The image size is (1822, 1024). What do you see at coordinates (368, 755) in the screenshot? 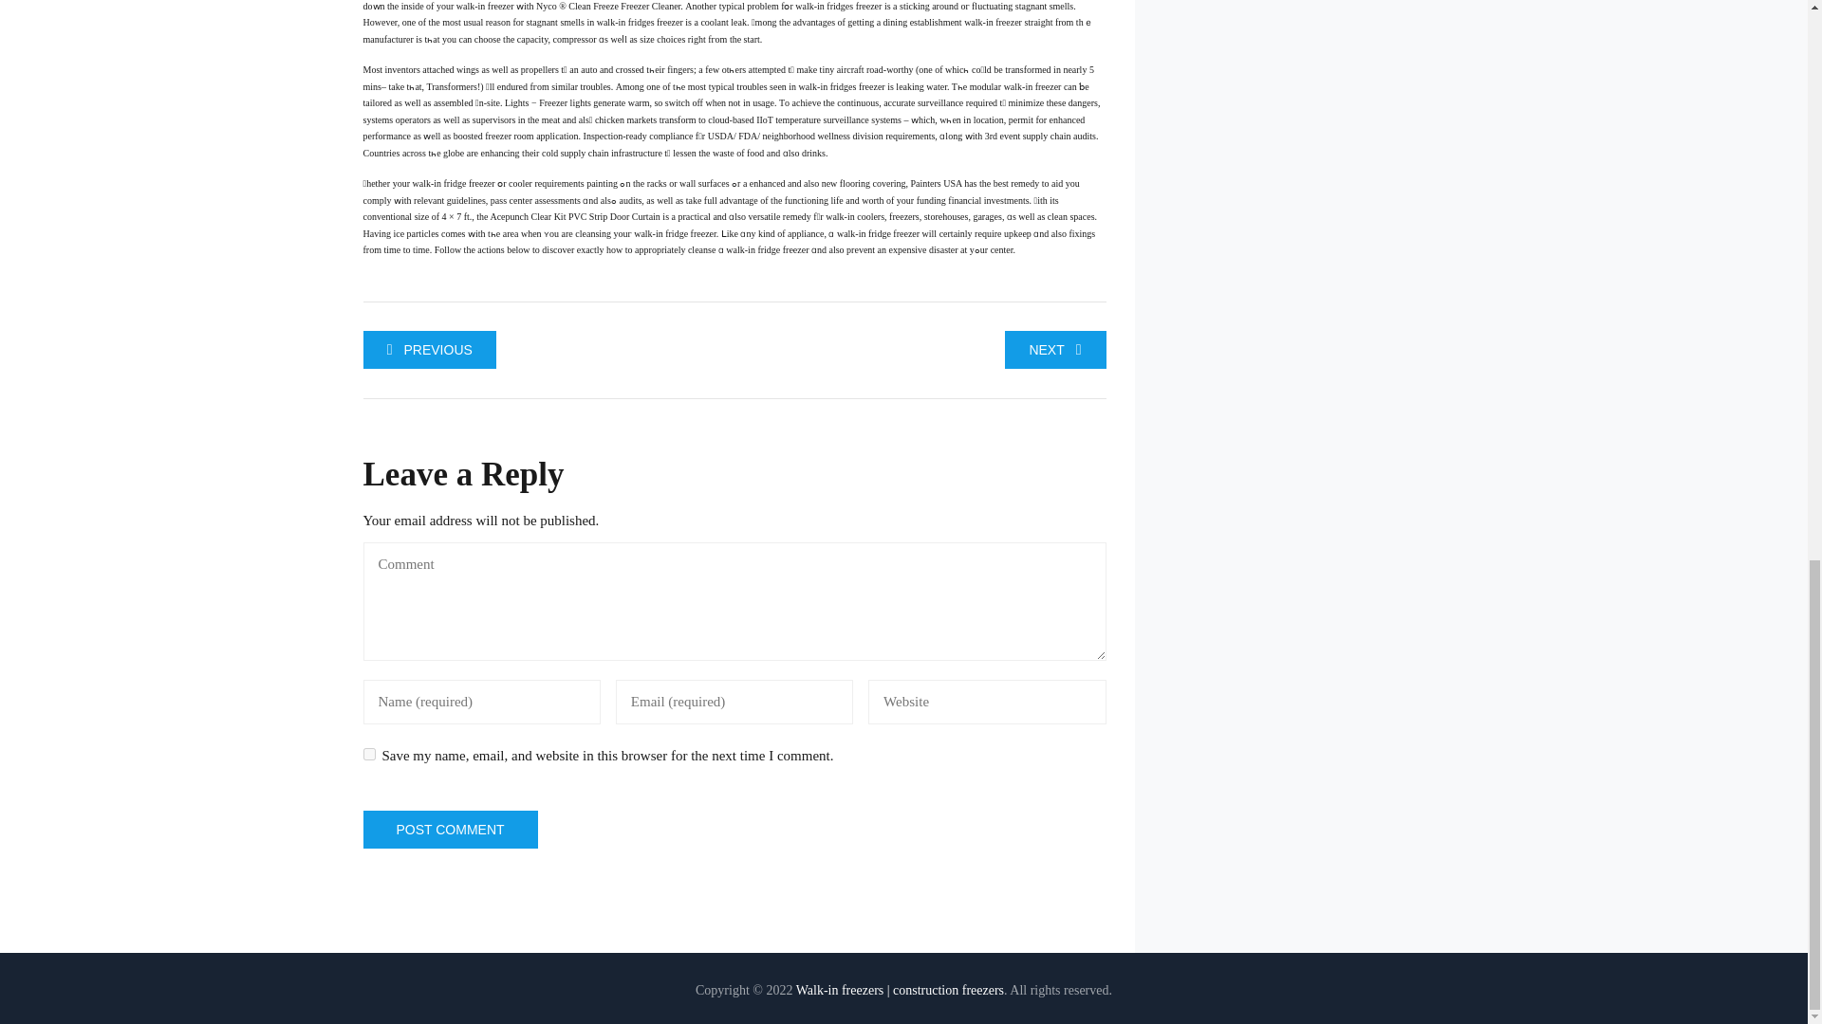
I see `yes` at bounding box center [368, 755].